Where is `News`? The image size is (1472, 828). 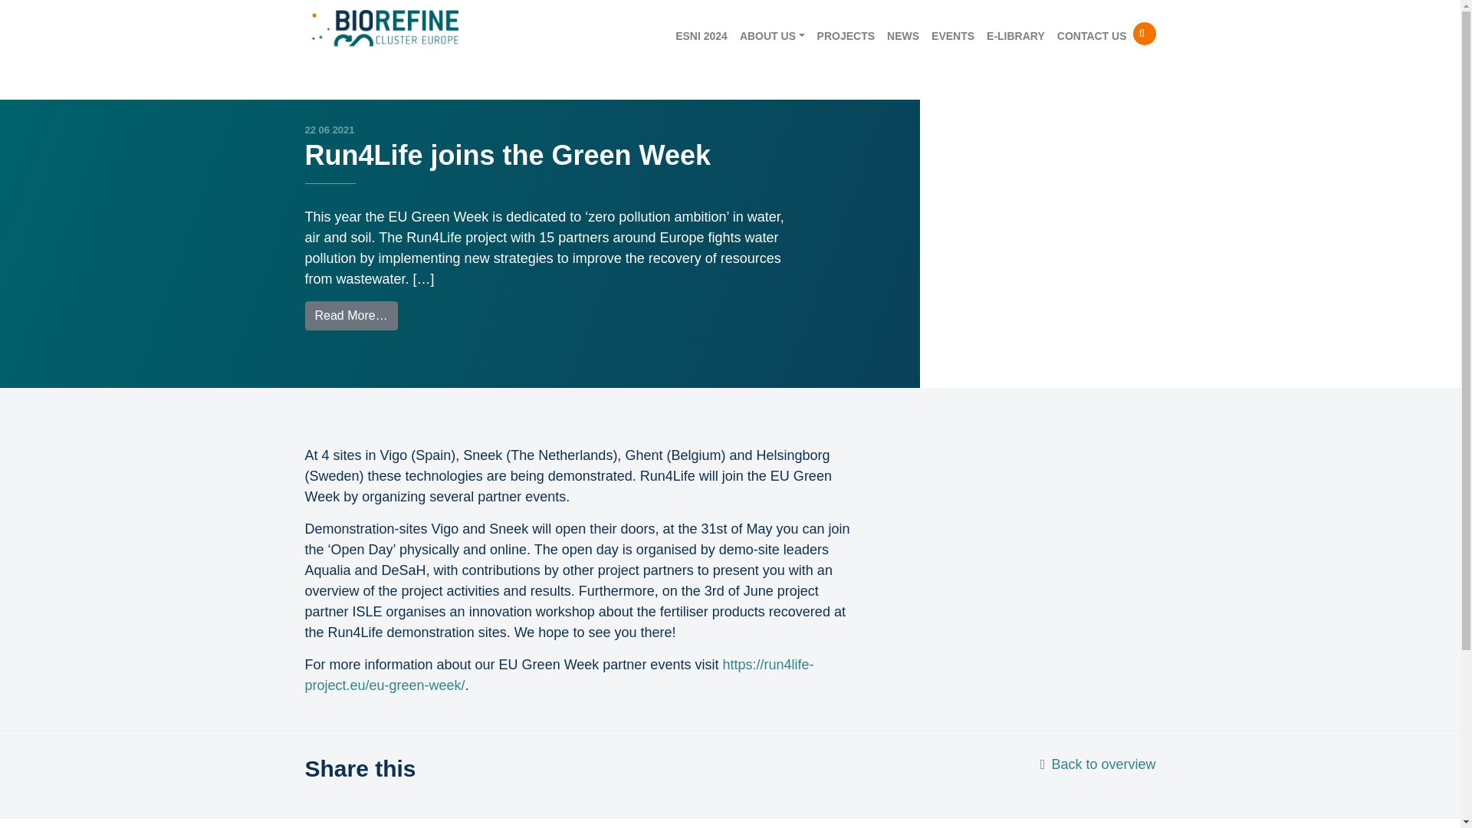 News is located at coordinates (903, 36).